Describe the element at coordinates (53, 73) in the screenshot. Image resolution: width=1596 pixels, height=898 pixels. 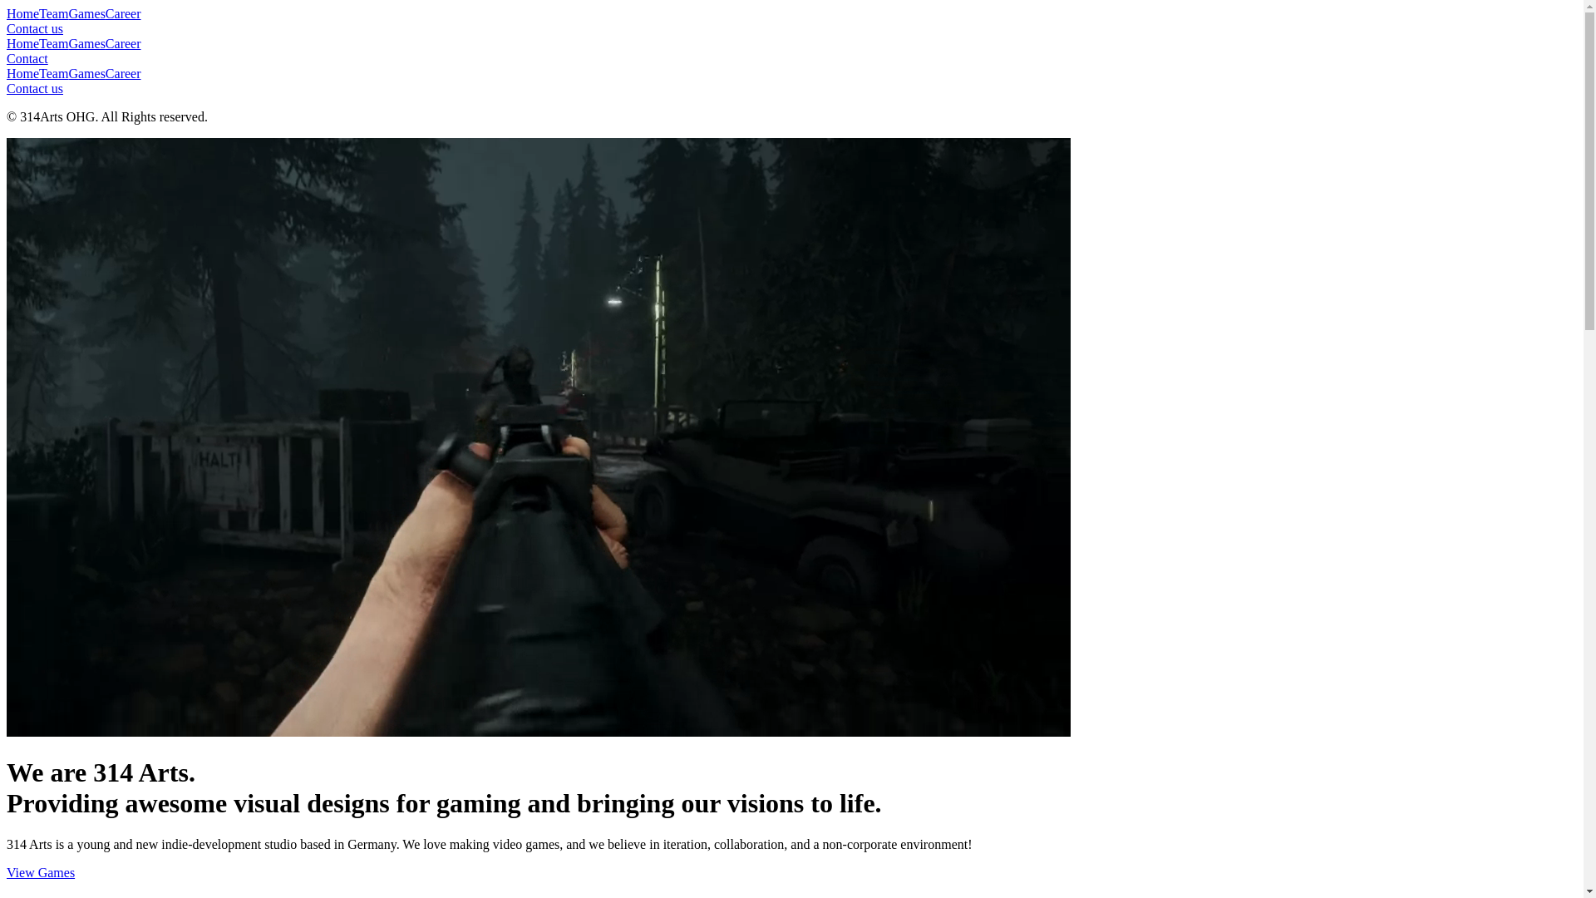
I see `Team` at that location.